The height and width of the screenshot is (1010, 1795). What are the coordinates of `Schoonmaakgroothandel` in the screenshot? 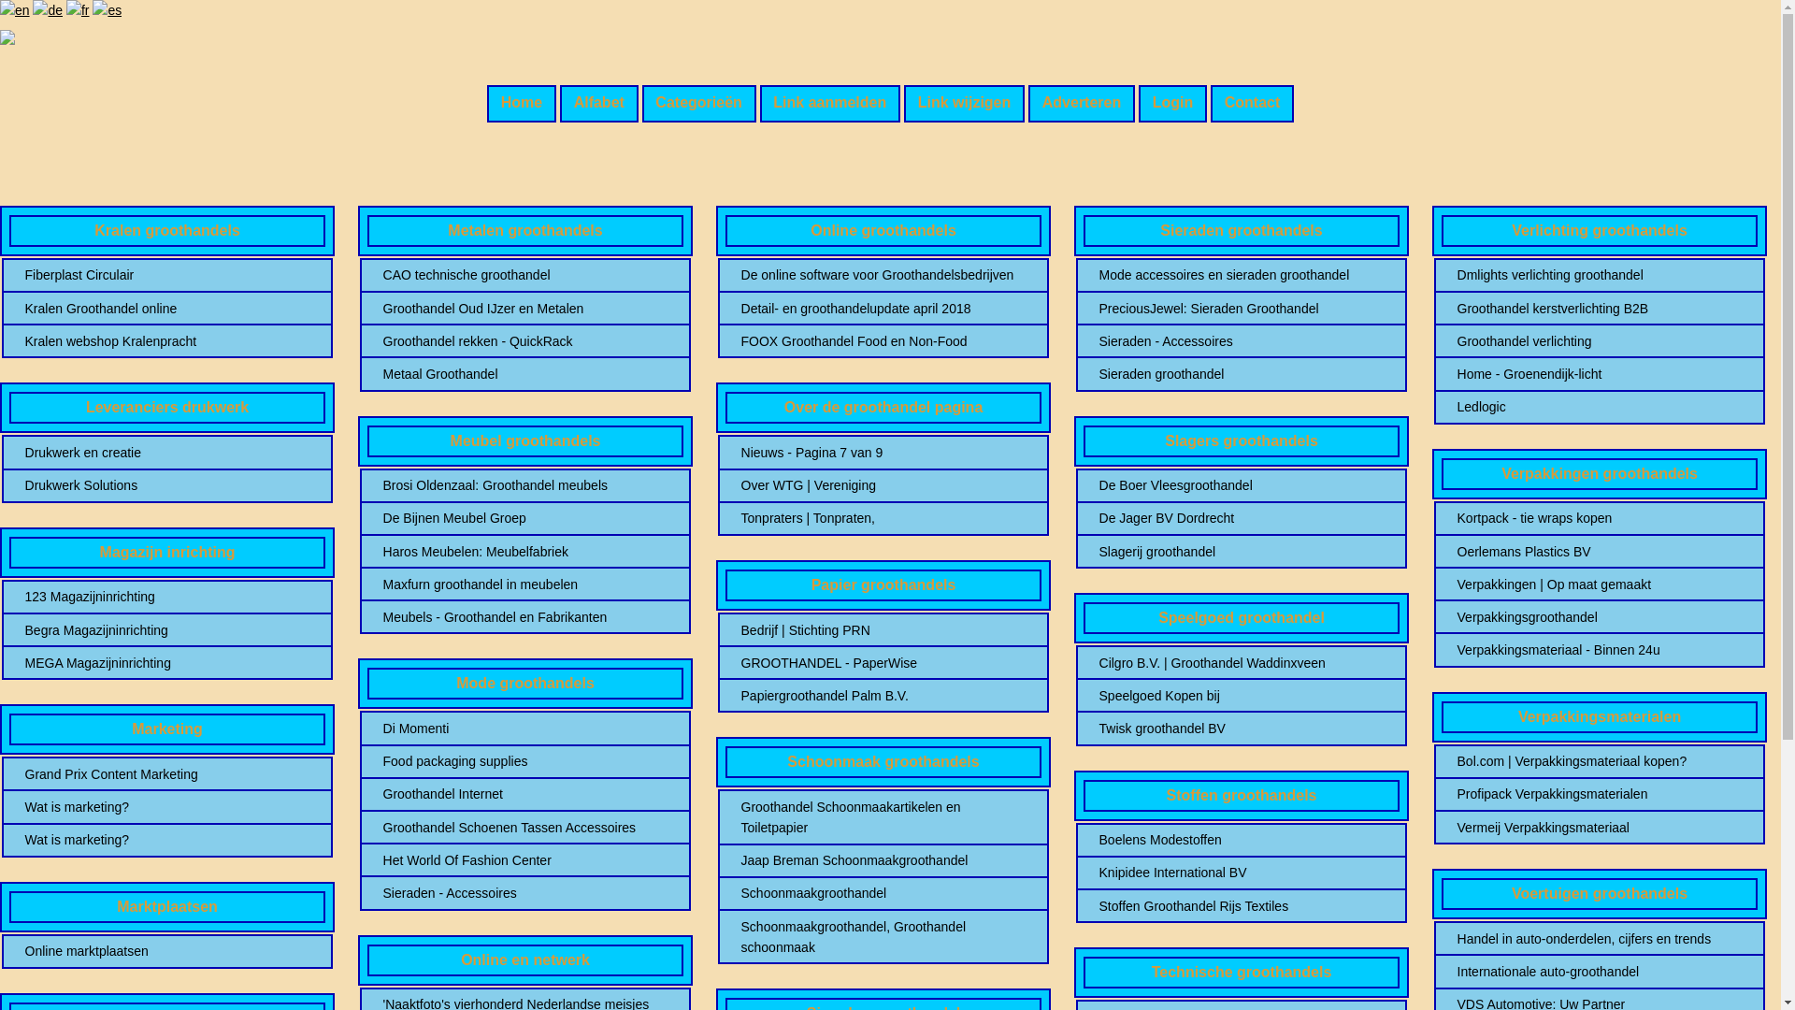 It's located at (884, 893).